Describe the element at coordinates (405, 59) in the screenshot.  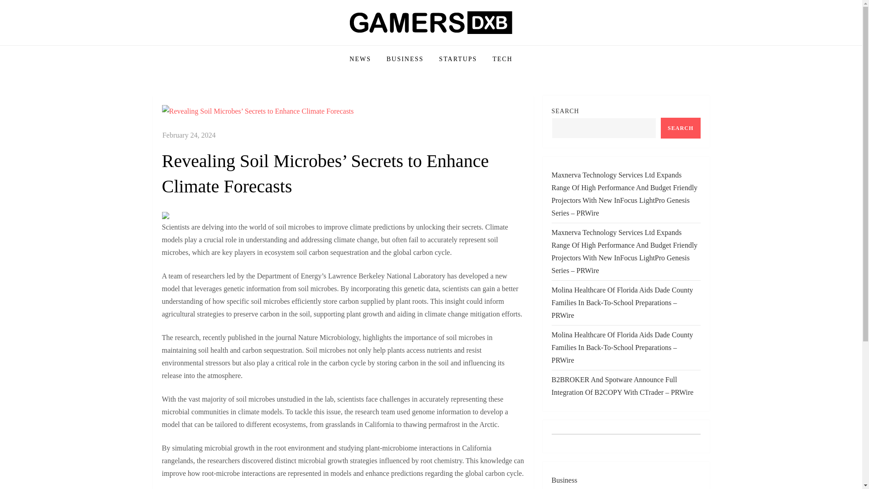
I see `BUSINESS` at that location.